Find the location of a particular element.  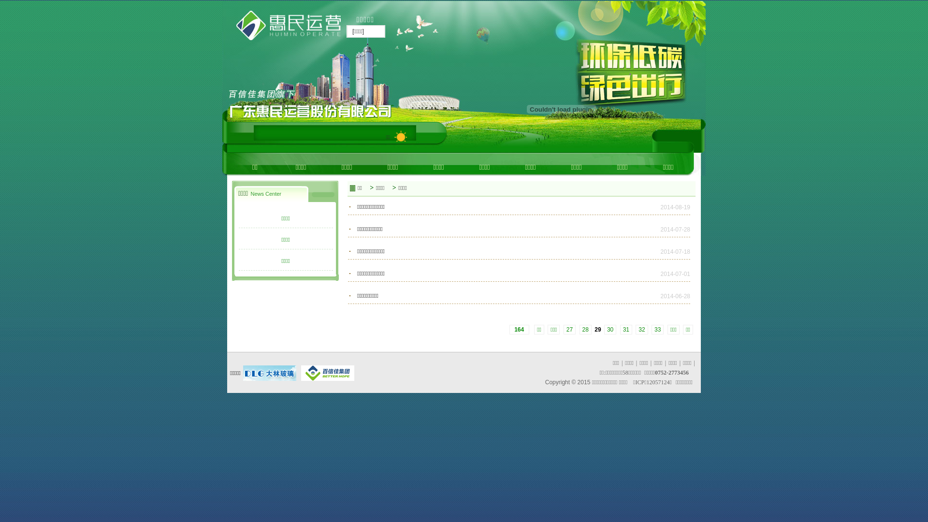

31 is located at coordinates (626, 330).